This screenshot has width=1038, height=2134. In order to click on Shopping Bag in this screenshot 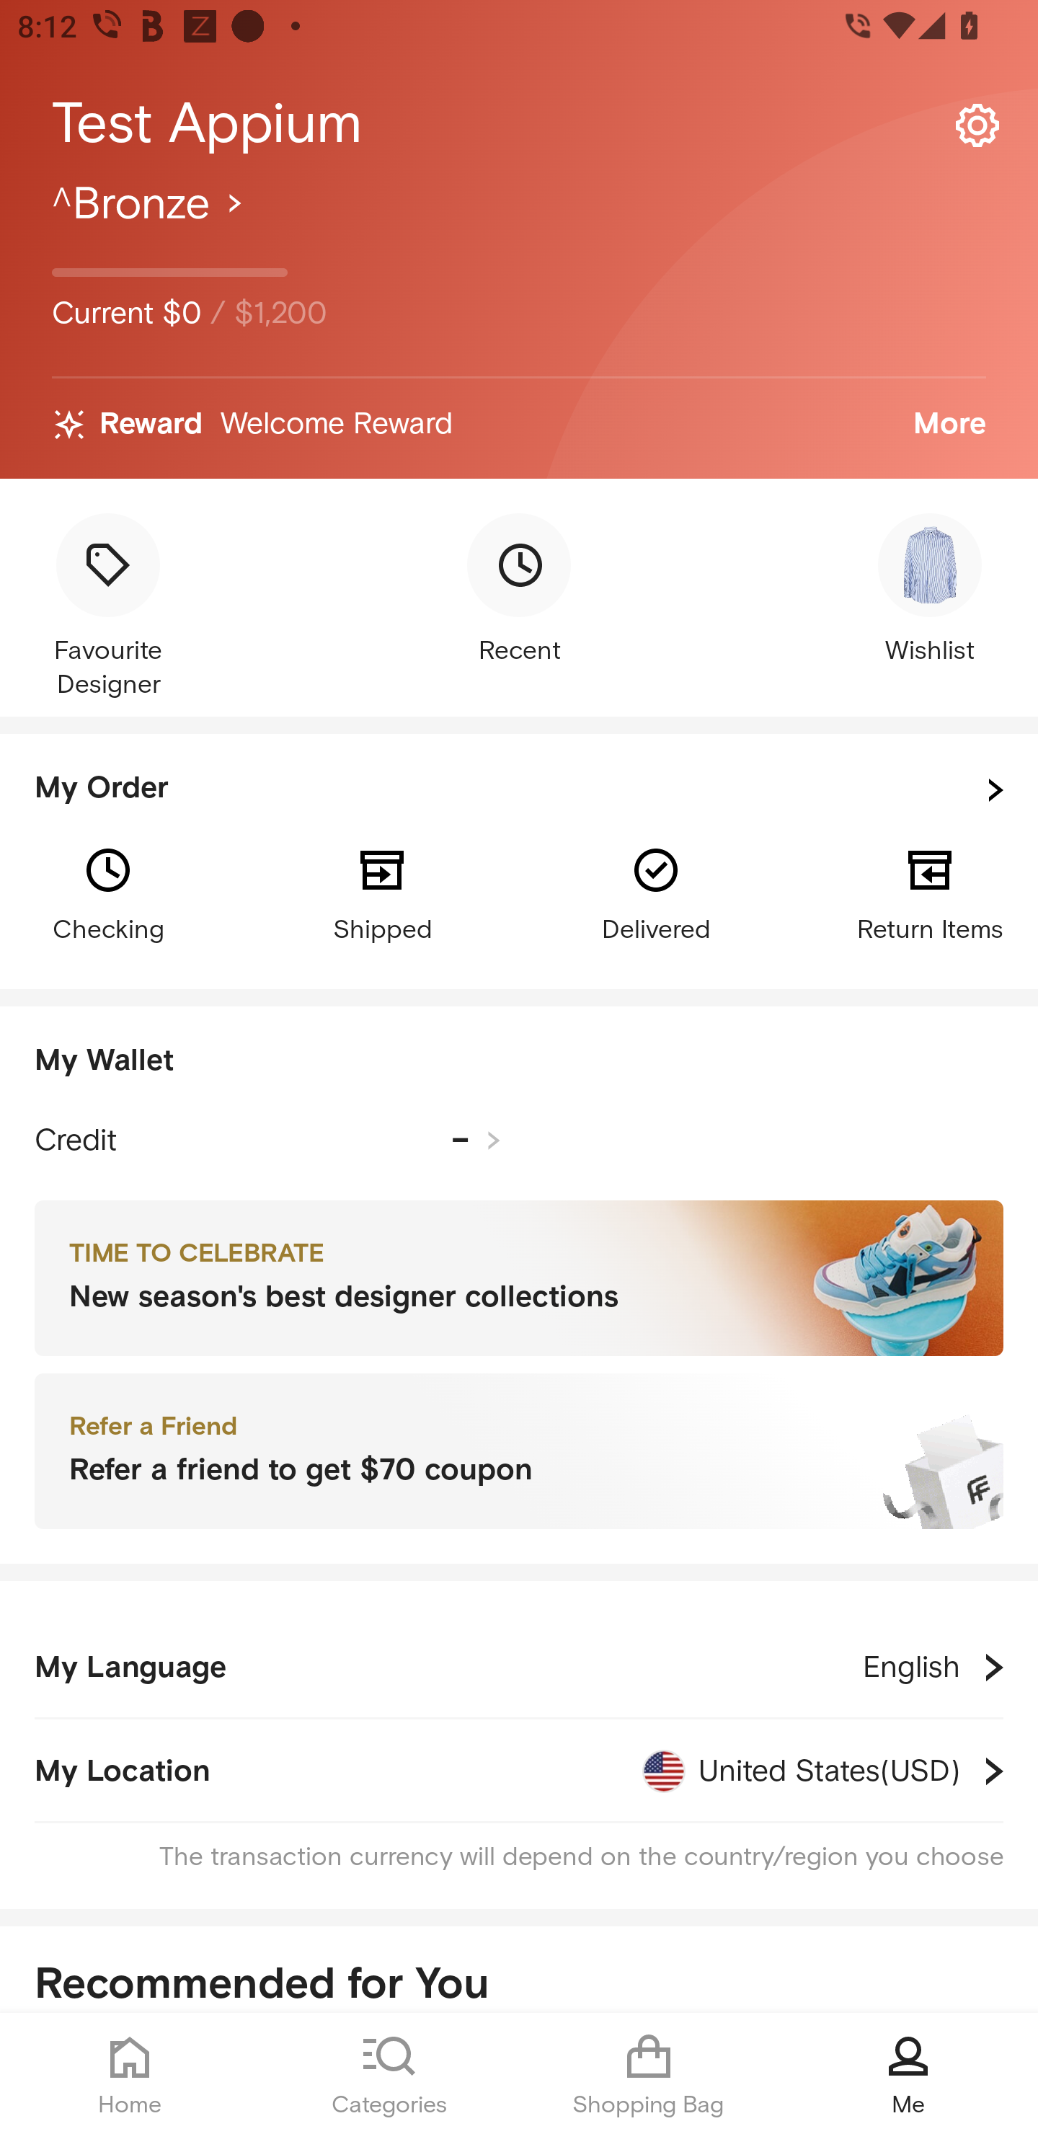, I will do `click(649, 2073)`.